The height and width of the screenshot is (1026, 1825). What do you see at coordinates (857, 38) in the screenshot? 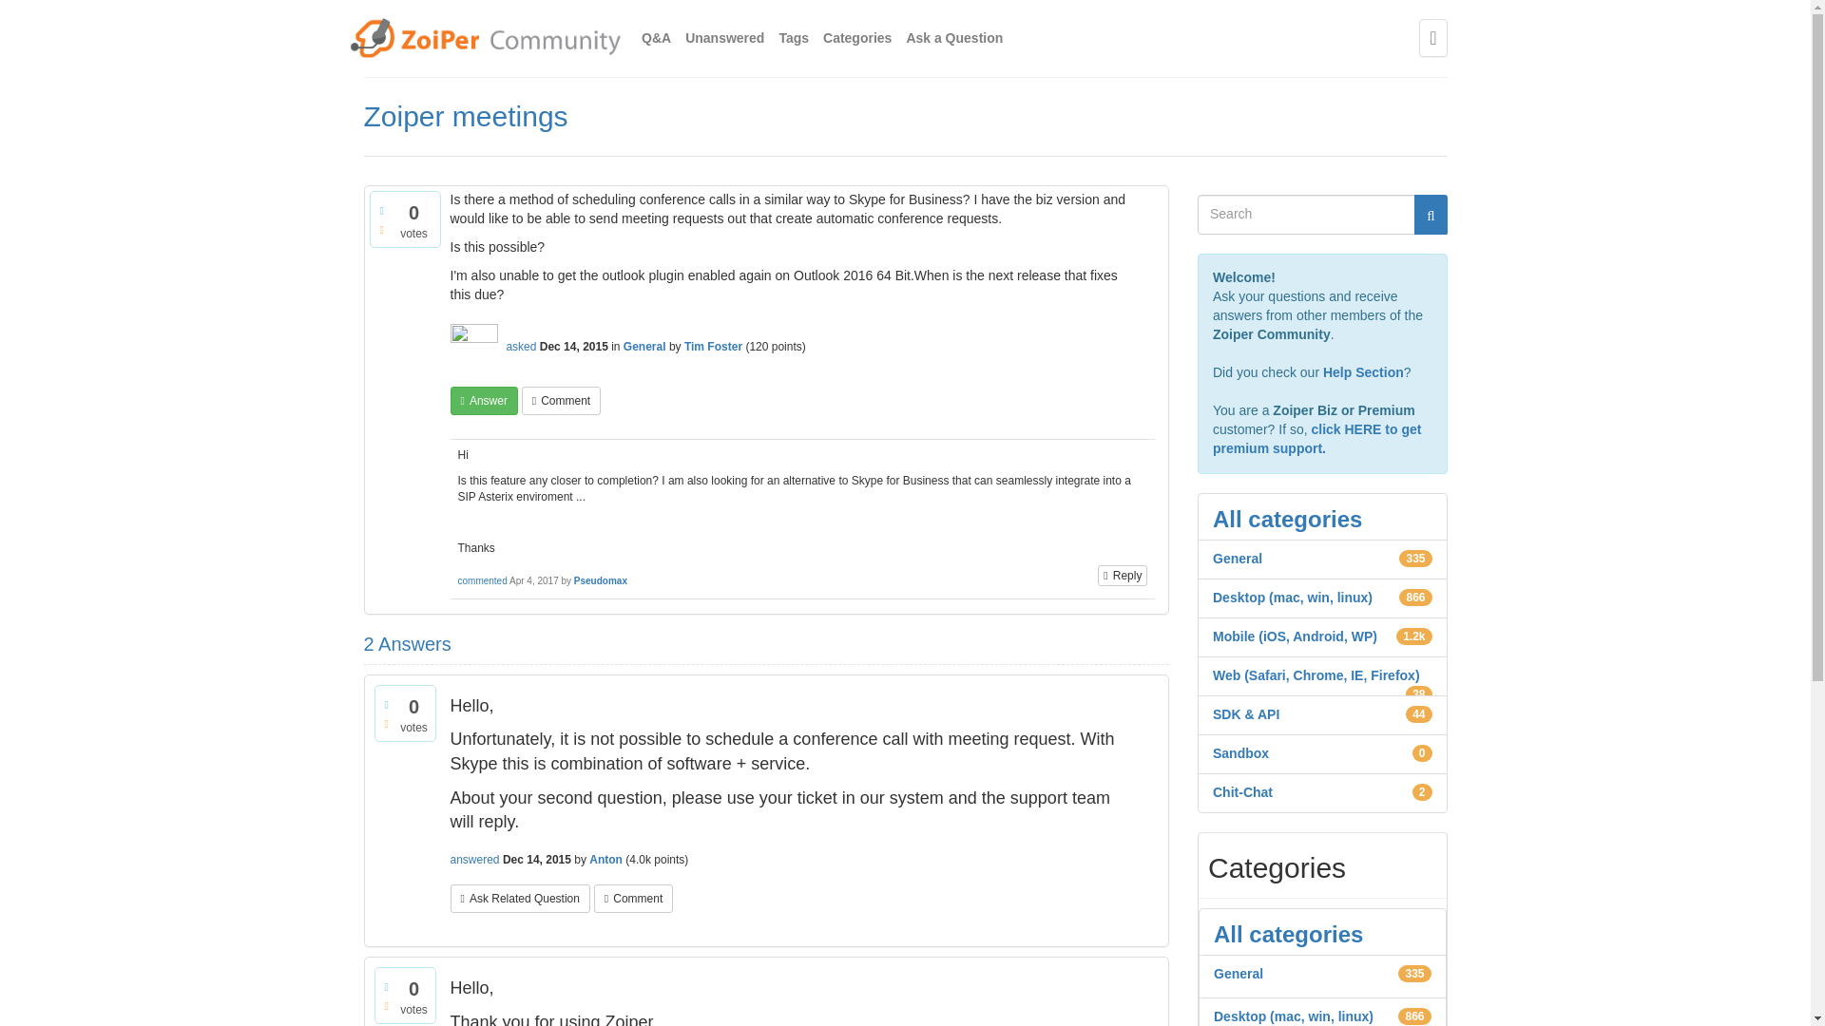
I see `Categories` at bounding box center [857, 38].